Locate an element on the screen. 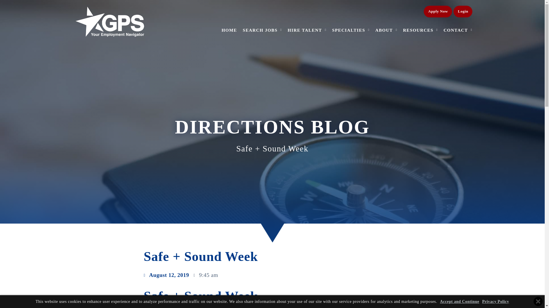 The width and height of the screenshot is (549, 308). ABOUT is located at coordinates (386, 19).